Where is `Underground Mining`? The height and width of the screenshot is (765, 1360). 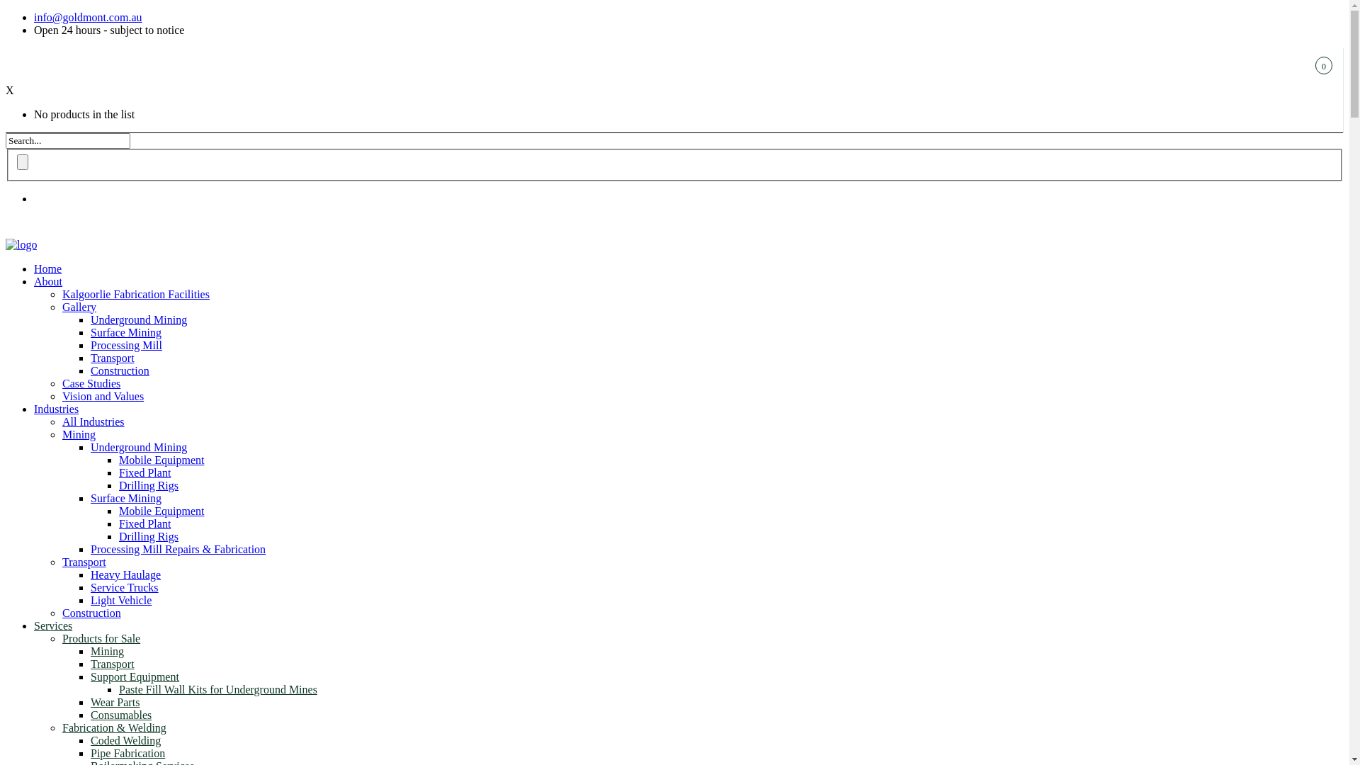 Underground Mining is located at coordinates (139, 320).